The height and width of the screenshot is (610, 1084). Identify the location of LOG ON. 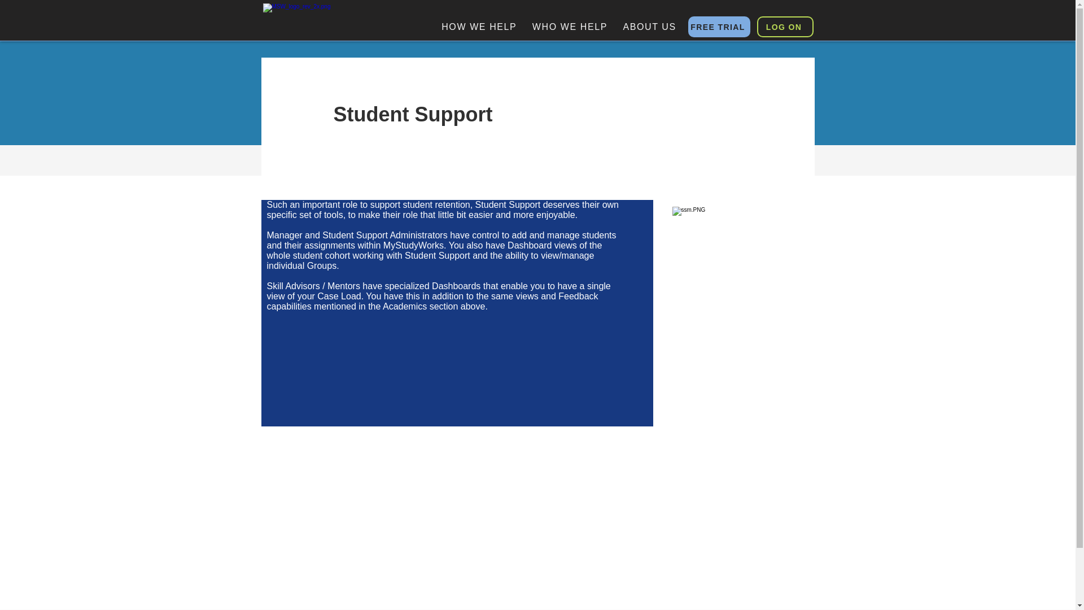
(785, 27).